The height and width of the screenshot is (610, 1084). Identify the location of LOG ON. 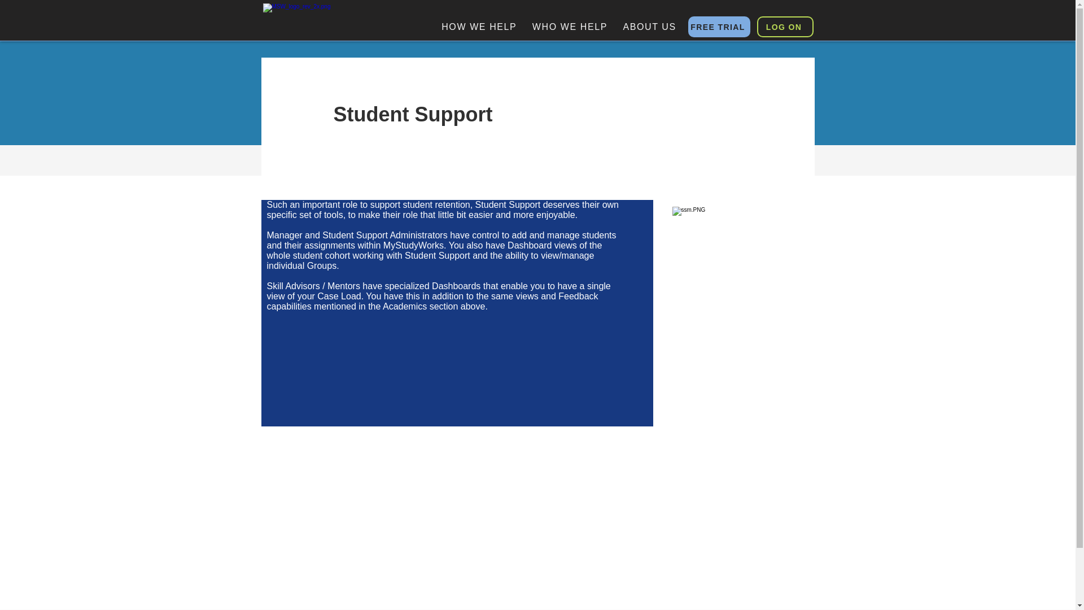
(785, 27).